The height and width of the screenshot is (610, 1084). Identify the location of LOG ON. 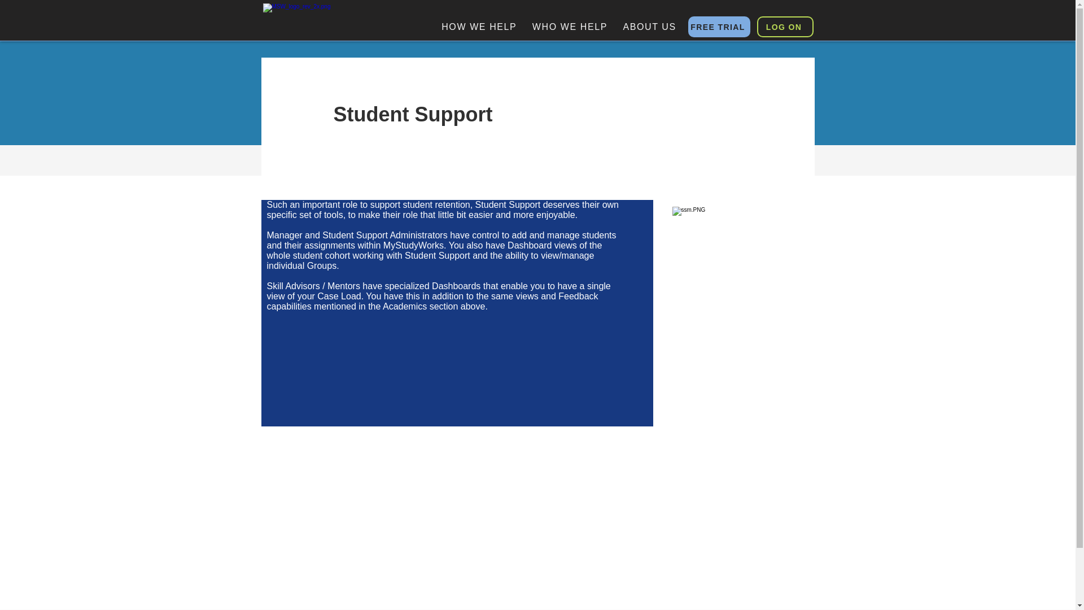
(785, 27).